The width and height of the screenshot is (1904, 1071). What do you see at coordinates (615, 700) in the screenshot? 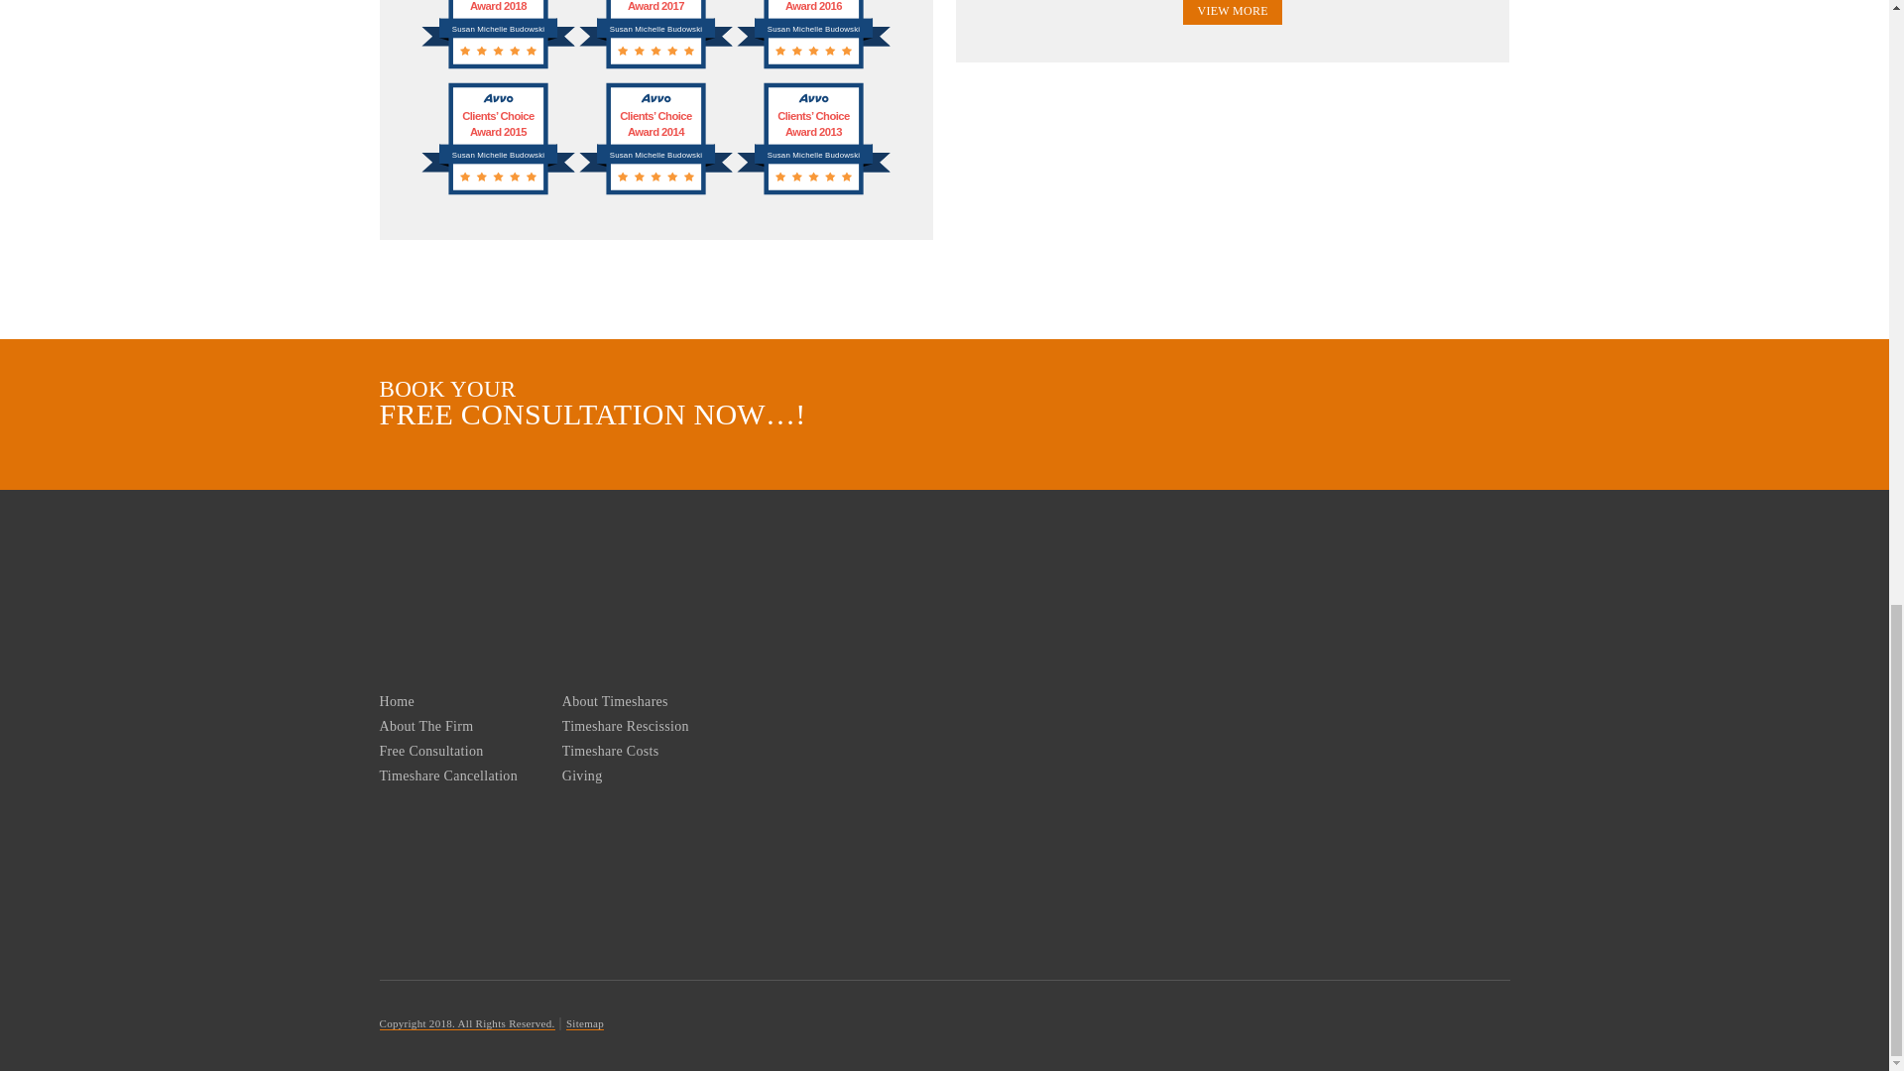
I see `About Timeshares` at bounding box center [615, 700].